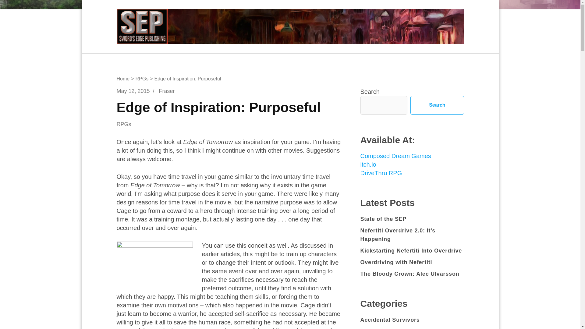  What do you see at coordinates (142, 79) in the screenshot?
I see `RPGs` at bounding box center [142, 79].